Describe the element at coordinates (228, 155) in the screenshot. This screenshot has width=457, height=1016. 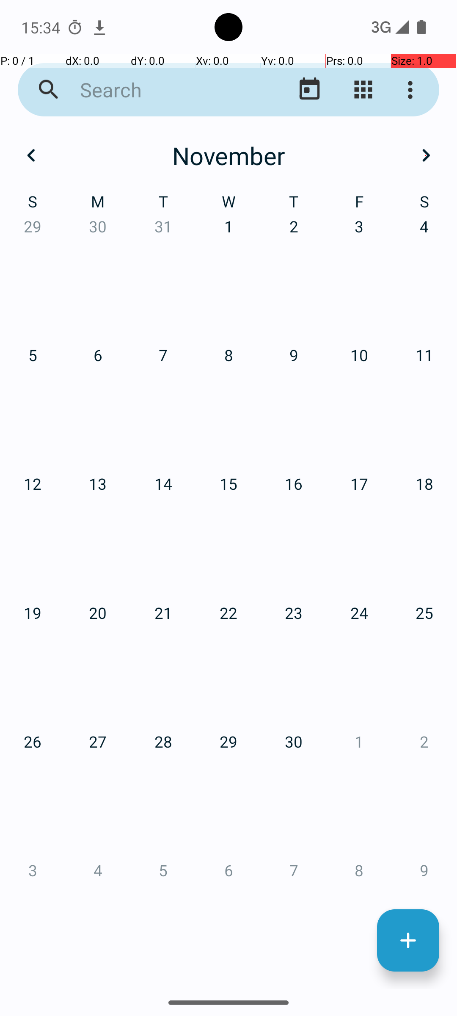
I see `November` at that location.